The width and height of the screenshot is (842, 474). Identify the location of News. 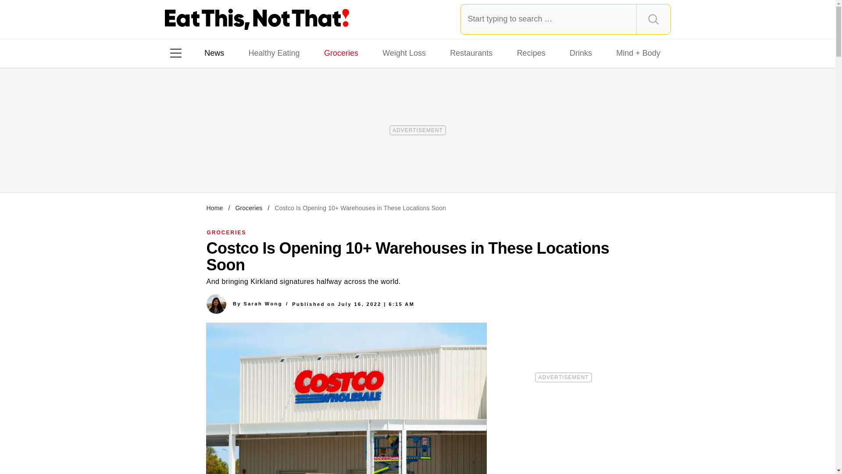
(214, 53).